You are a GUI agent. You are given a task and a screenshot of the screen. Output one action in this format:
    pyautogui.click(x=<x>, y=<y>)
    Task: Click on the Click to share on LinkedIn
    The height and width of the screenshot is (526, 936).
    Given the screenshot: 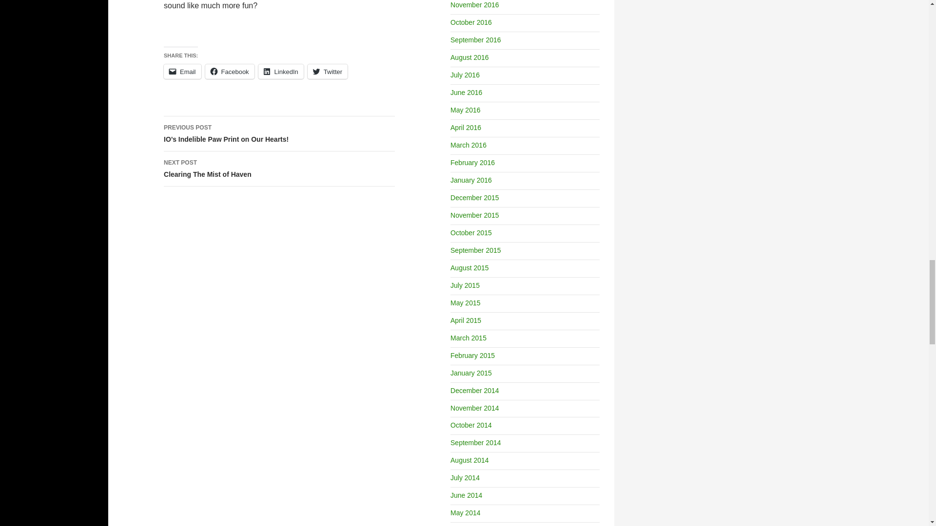 What is the action you would take?
    pyautogui.click(x=230, y=71)
    